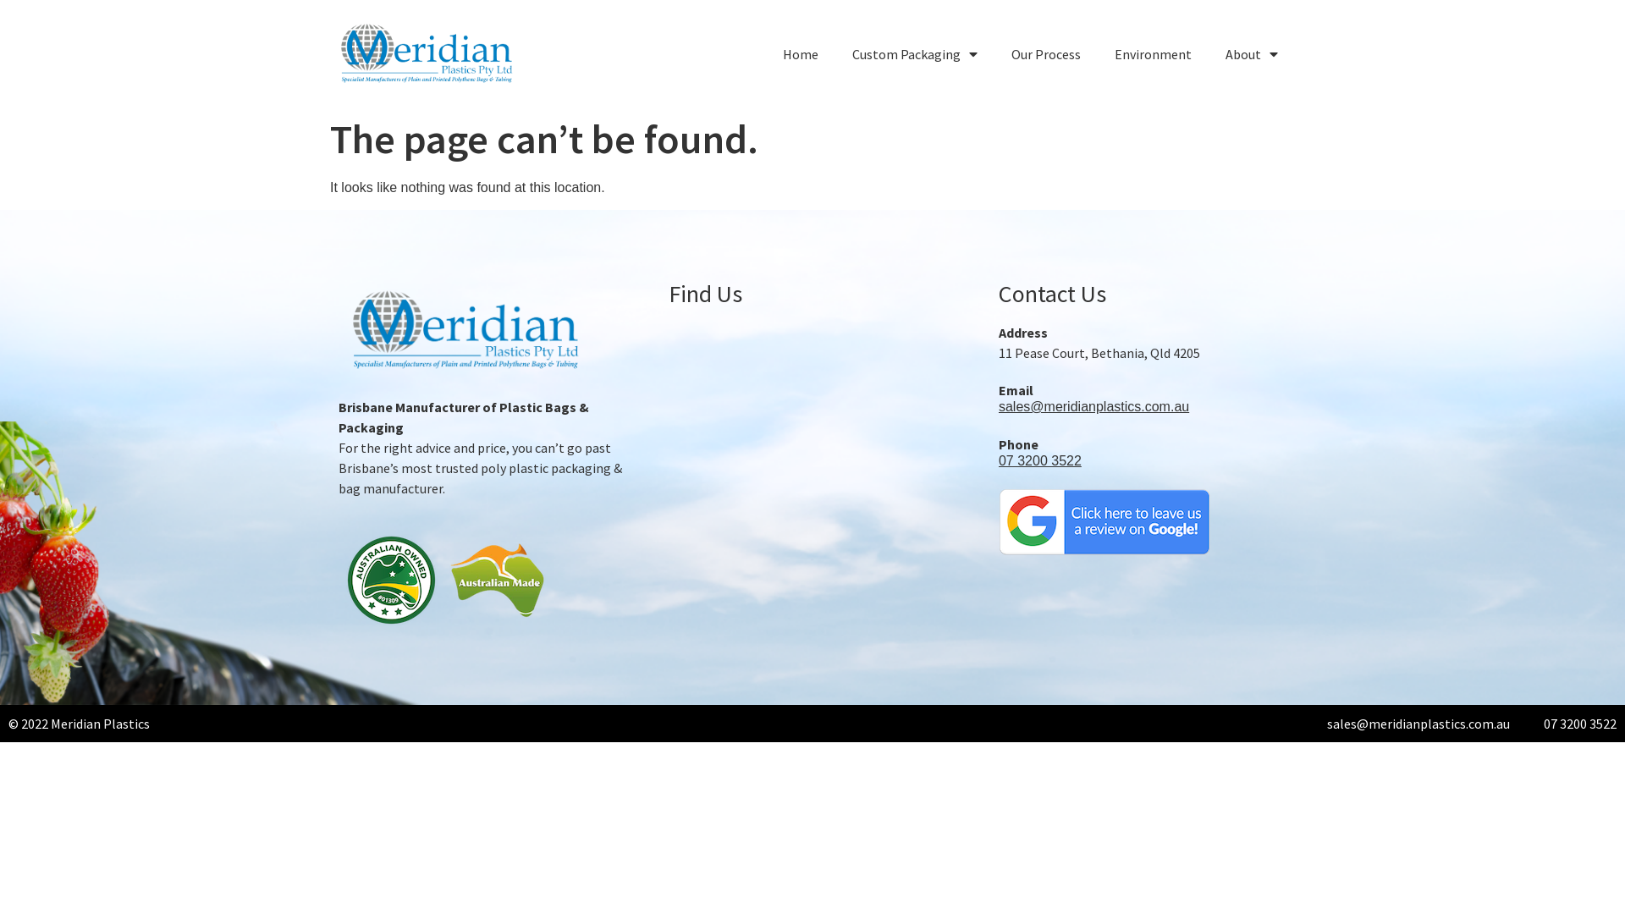 Image resolution: width=1625 pixels, height=914 pixels. I want to click on Home, so click(801, 54).